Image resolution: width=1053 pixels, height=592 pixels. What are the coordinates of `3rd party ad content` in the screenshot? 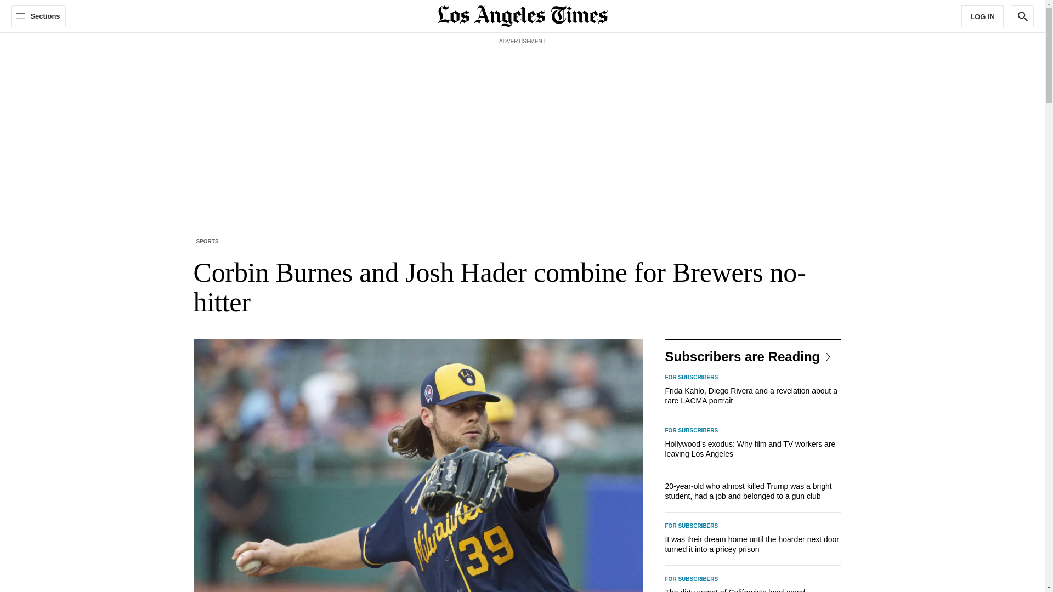 It's located at (522, 72).